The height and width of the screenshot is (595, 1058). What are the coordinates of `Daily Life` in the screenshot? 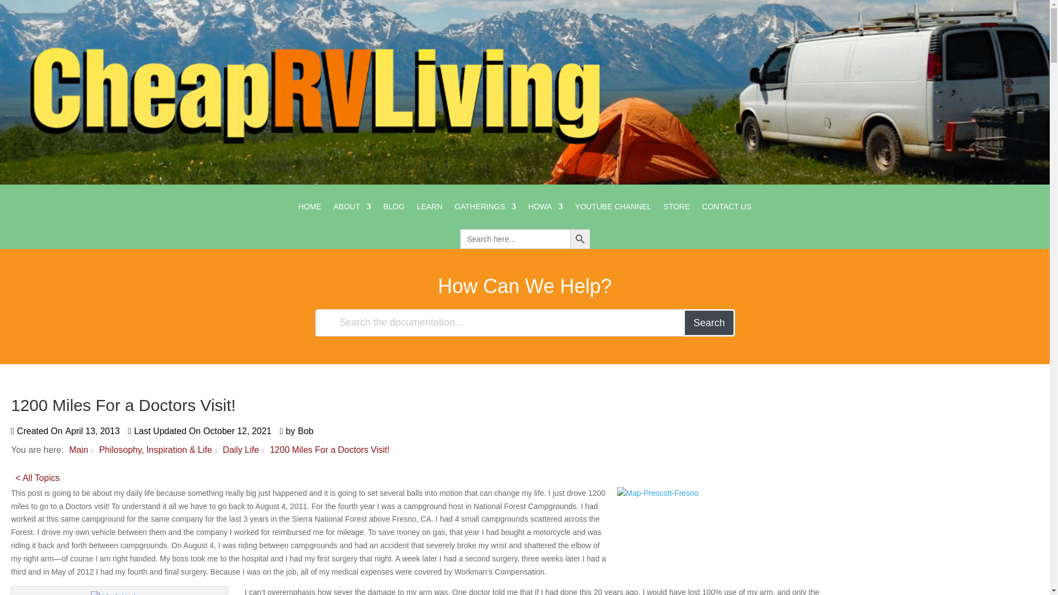 It's located at (240, 450).